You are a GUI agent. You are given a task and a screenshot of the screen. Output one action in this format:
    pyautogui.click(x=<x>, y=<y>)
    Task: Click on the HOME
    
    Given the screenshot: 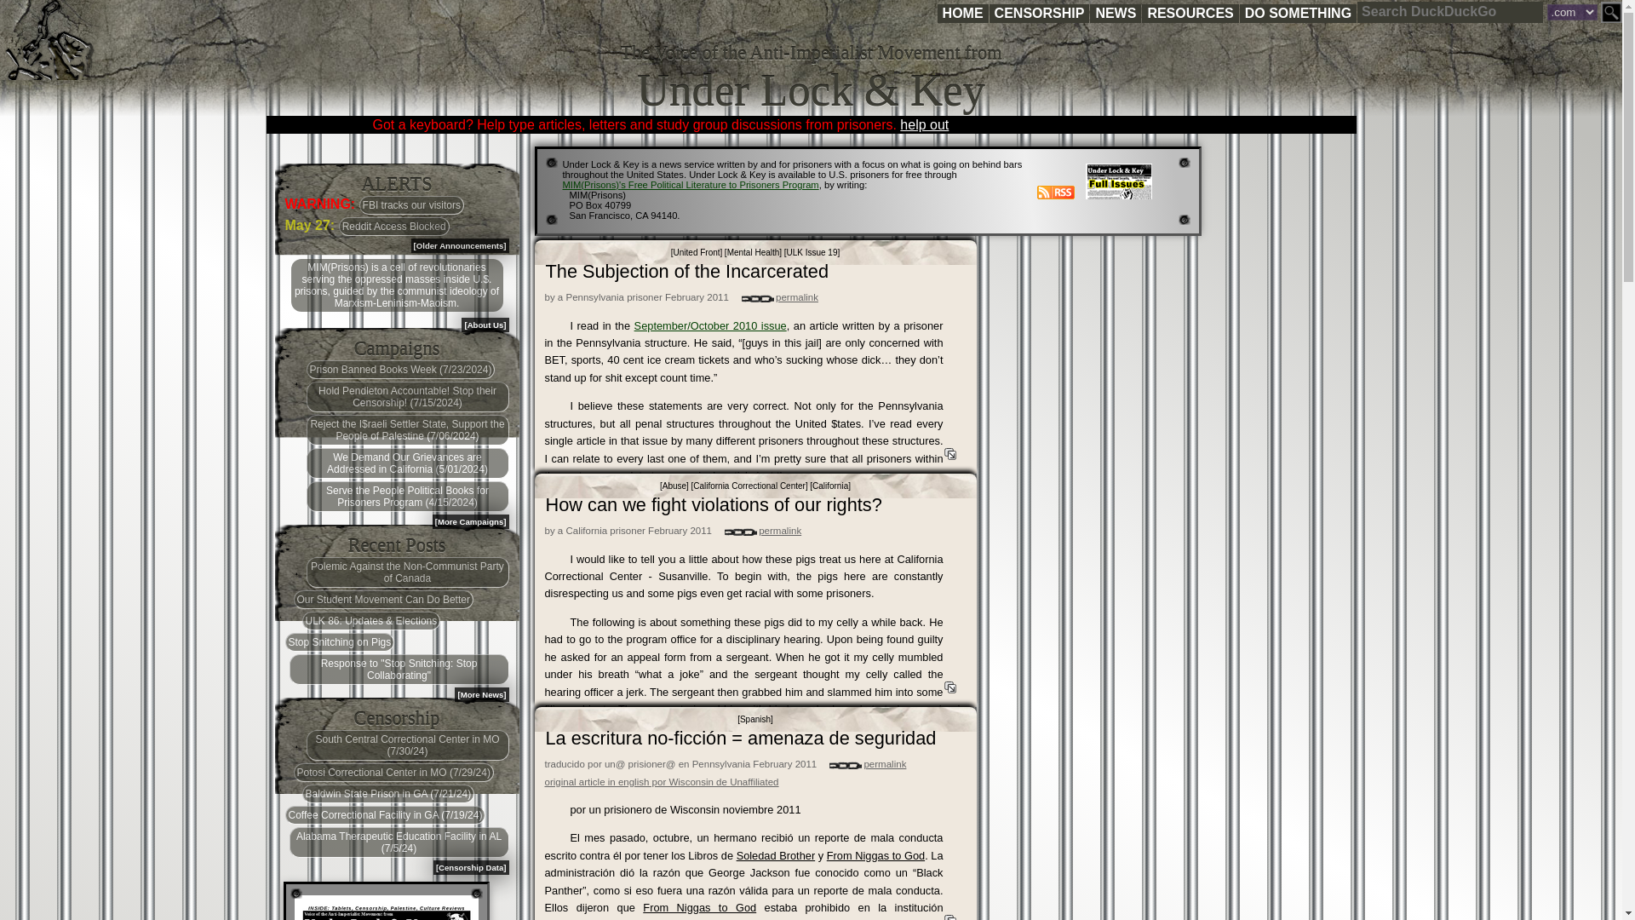 What is the action you would take?
    pyautogui.click(x=962, y=14)
    